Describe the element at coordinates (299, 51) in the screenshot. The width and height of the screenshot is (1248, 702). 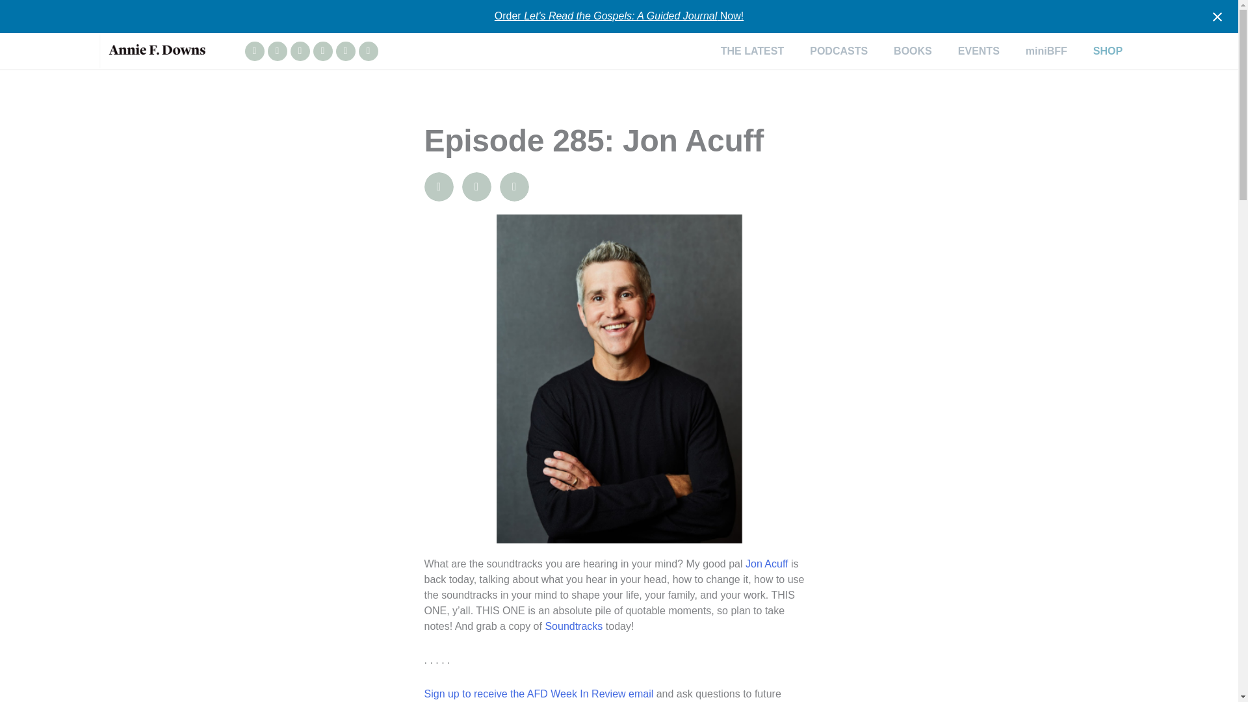
I see `Youtube` at that location.